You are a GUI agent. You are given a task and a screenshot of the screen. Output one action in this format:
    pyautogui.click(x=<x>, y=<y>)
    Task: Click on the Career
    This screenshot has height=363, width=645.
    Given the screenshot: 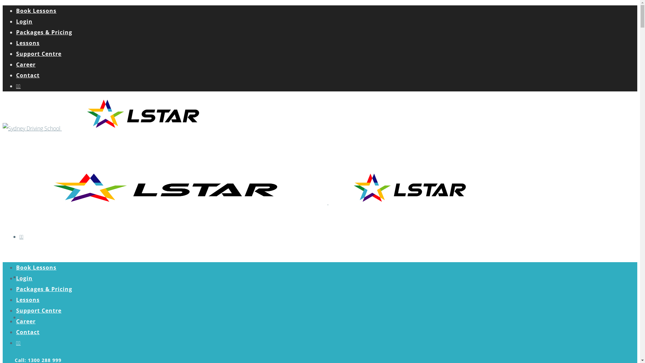 What is the action you would take?
    pyautogui.click(x=26, y=65)
    